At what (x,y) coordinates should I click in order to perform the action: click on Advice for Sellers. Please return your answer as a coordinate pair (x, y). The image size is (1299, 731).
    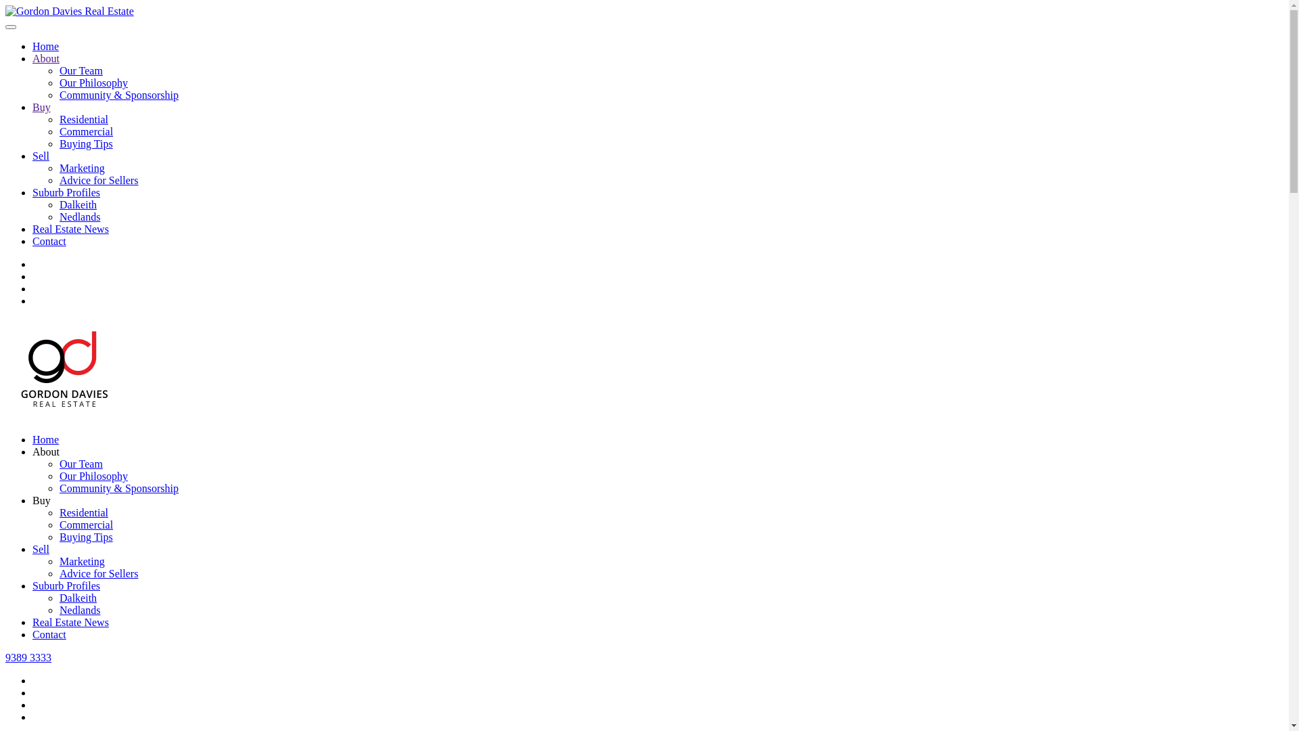
    Looking at the image, I should click on (99, 574).